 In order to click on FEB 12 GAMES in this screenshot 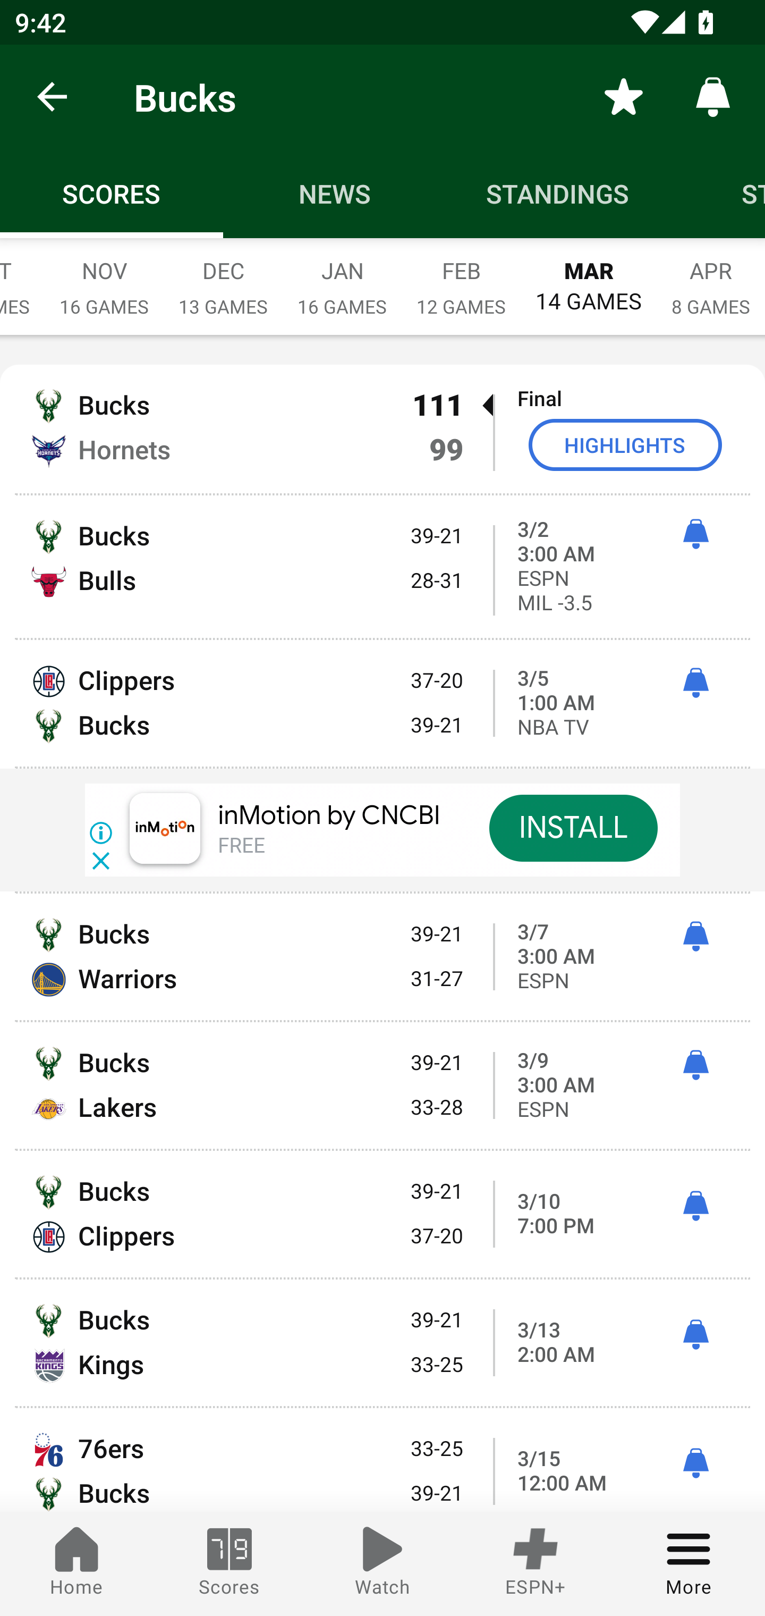, I will do `click(461, 276)`.